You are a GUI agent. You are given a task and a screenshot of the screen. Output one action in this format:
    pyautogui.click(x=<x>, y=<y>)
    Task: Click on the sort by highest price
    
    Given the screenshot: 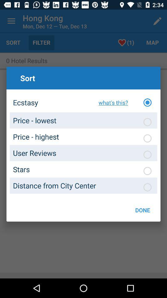 What is the action you would take?
    pyautogui.click(x=148, y=138)
    